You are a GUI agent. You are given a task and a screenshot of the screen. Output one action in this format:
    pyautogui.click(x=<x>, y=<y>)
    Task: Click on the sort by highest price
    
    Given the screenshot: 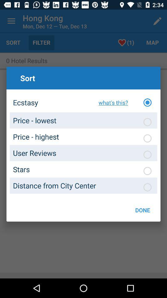 What is the action you would take?
    pyautogui.click(x=148, y=138)
    